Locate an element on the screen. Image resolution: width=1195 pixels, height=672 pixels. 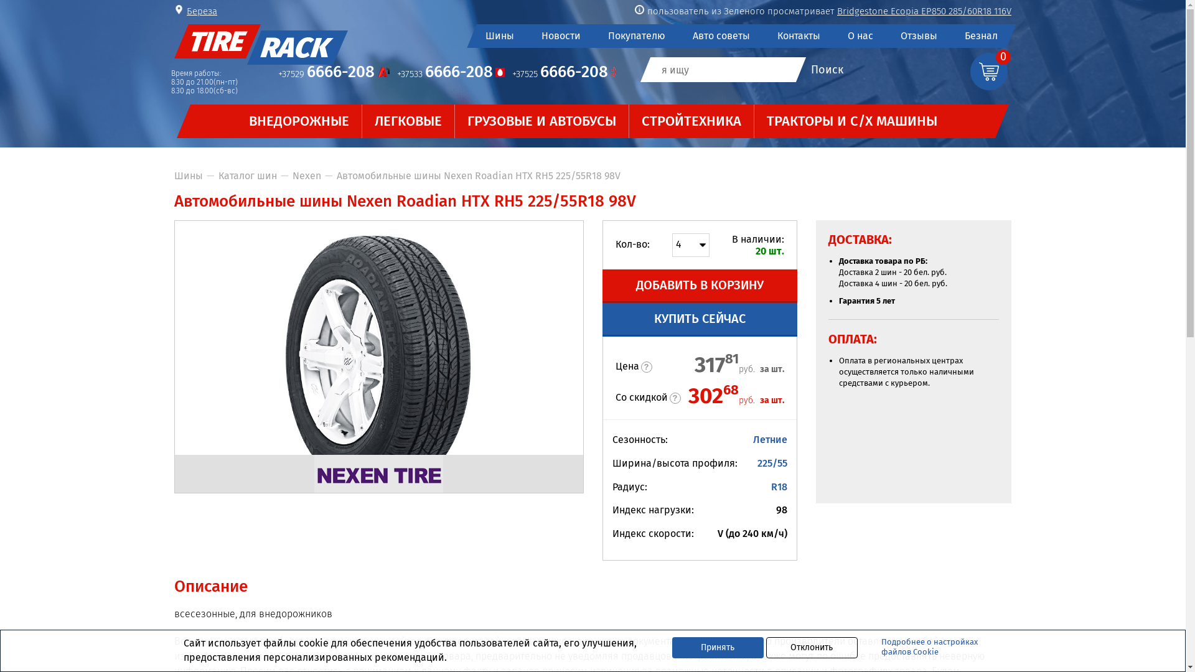
Nexen is located at coordinates (307, 175).